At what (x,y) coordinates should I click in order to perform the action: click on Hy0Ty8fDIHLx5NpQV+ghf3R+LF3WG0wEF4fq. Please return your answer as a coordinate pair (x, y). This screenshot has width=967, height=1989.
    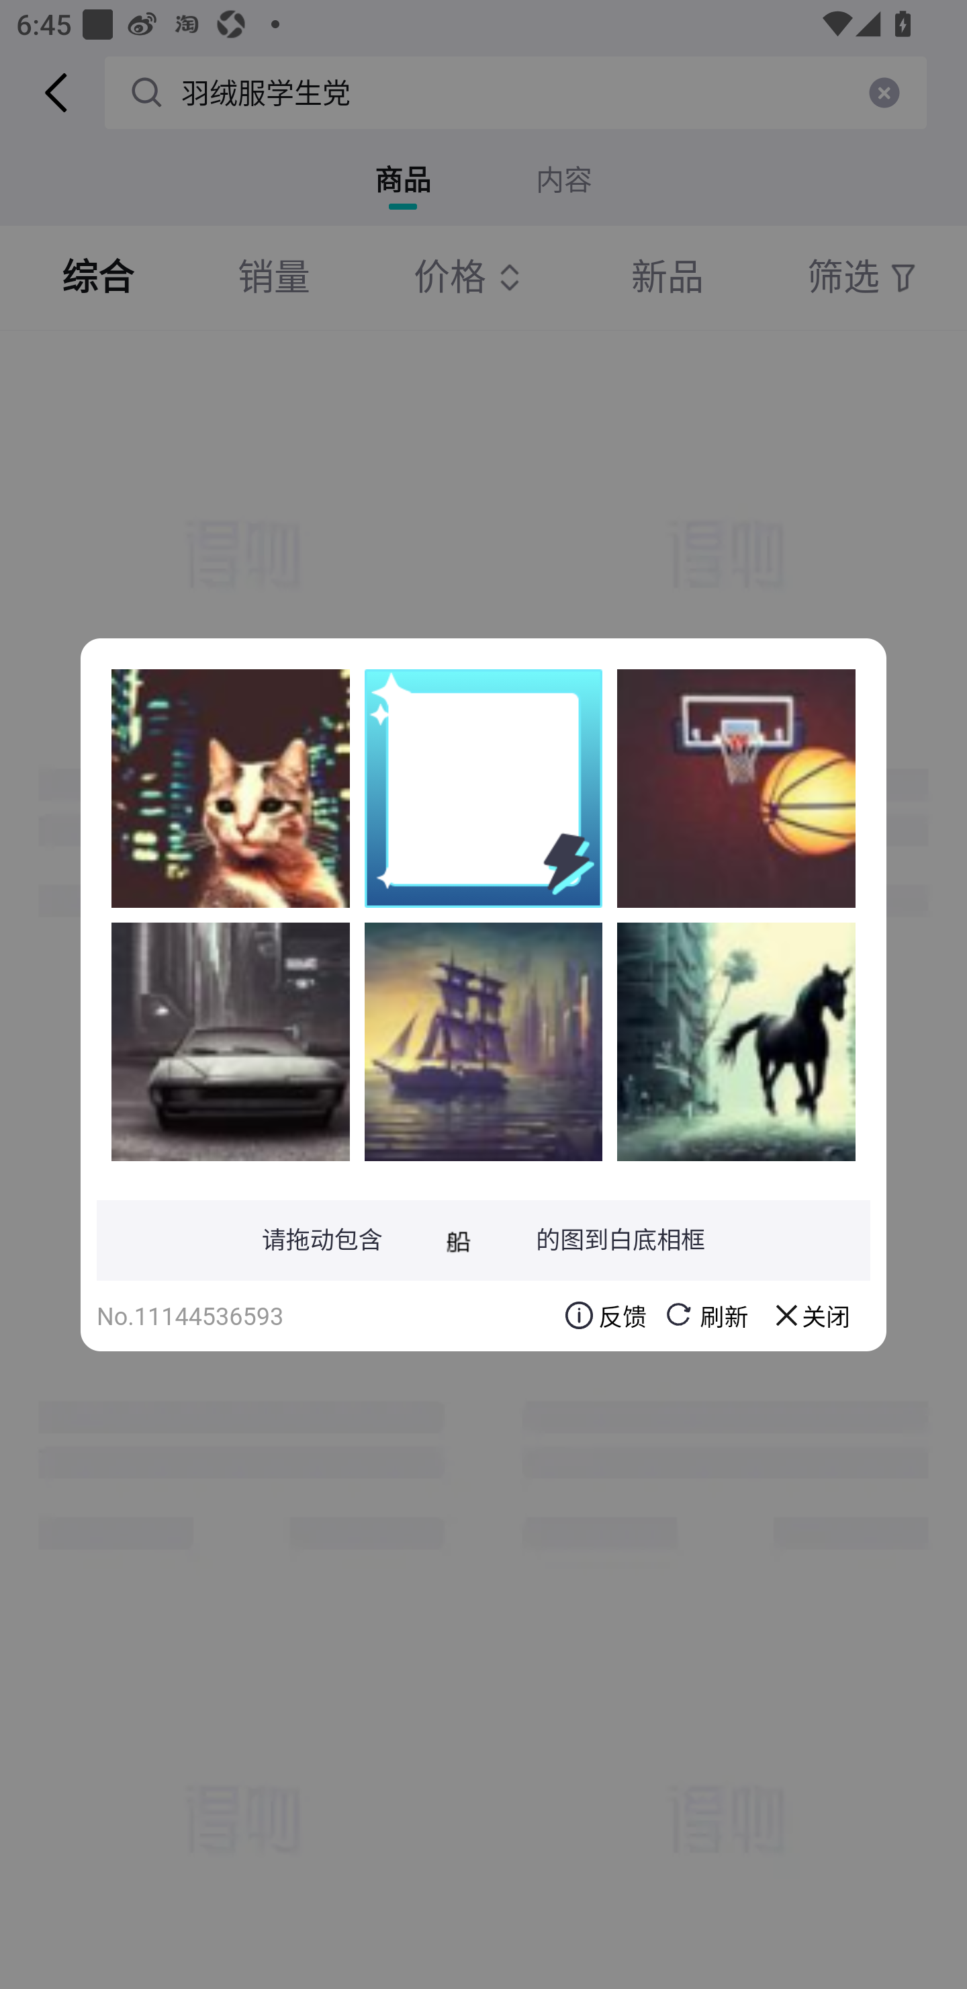
    Looking at the image, I should click on (736, 788).